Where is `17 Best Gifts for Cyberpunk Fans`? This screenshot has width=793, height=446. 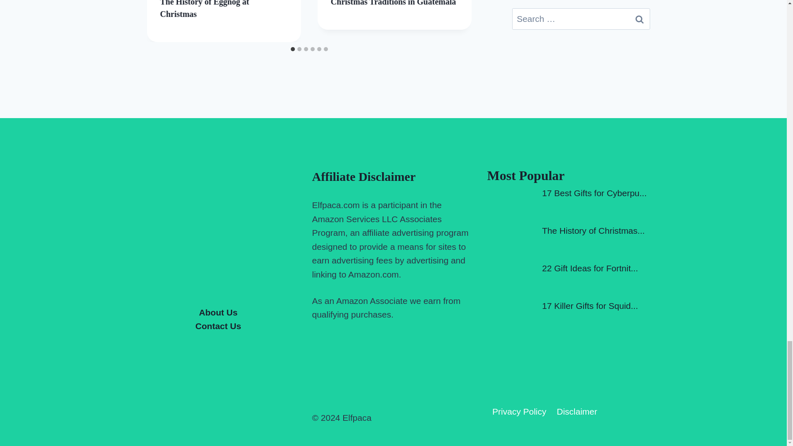 17 Best Gifts for Cyberpunk Fans is located at coordinates (594, 193).